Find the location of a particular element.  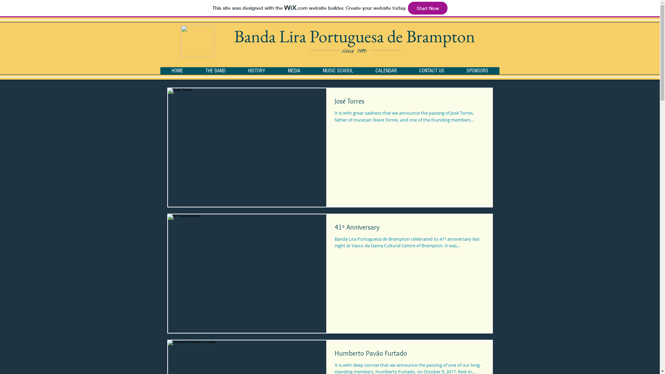

MUSIC SCHOOL is located at coordinates (338, 73).